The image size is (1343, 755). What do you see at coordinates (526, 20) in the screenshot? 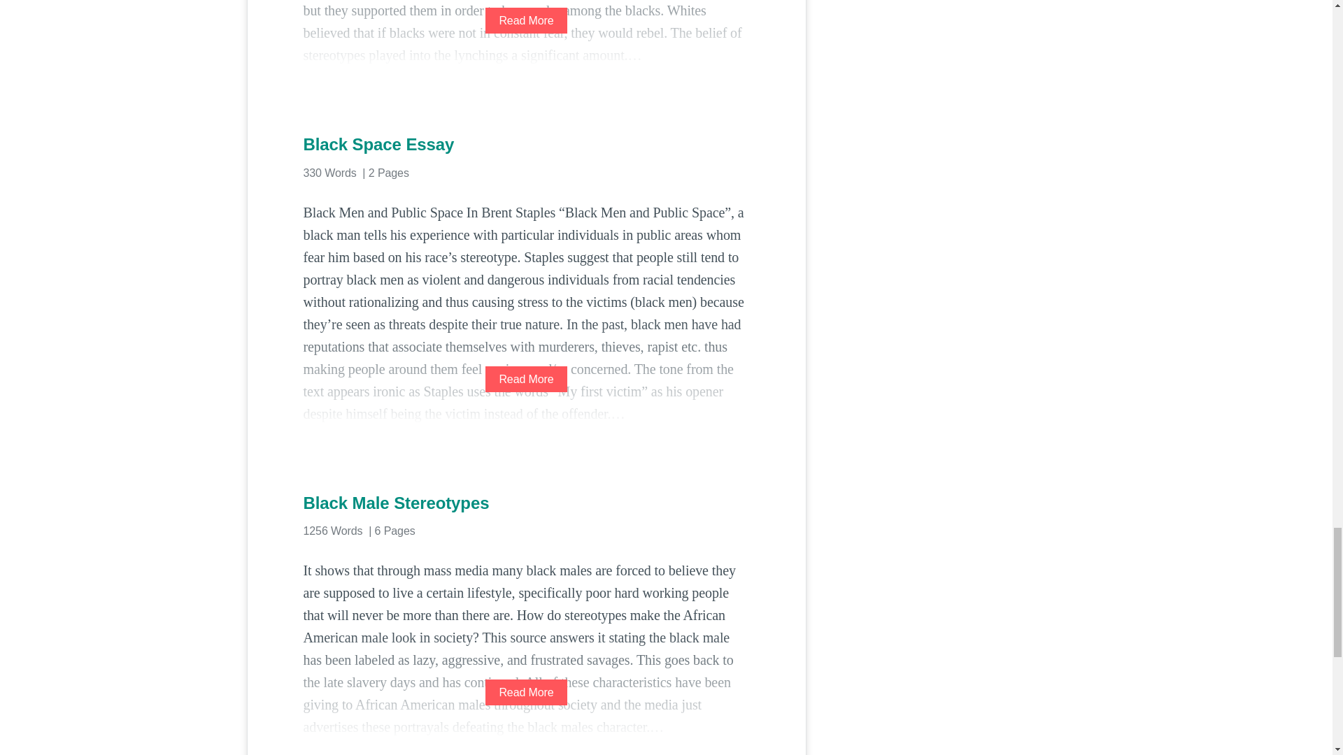
I see `Read More` at bounding box center [526, 20].